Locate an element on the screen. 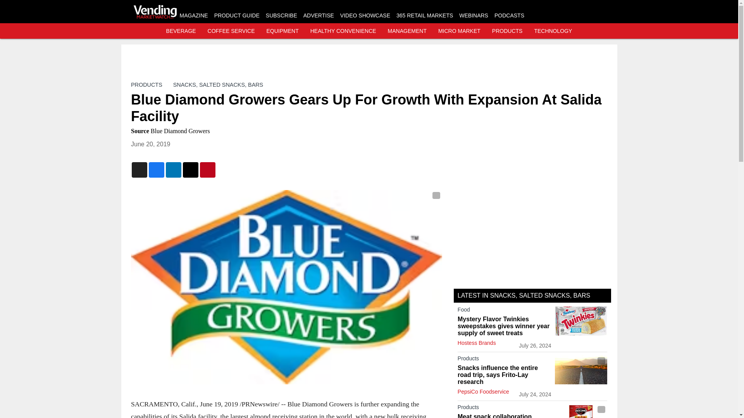 The height and width of the screenshot is (418, 744). 365 RETAIL MARKETS is located at coordinates (425, 15).